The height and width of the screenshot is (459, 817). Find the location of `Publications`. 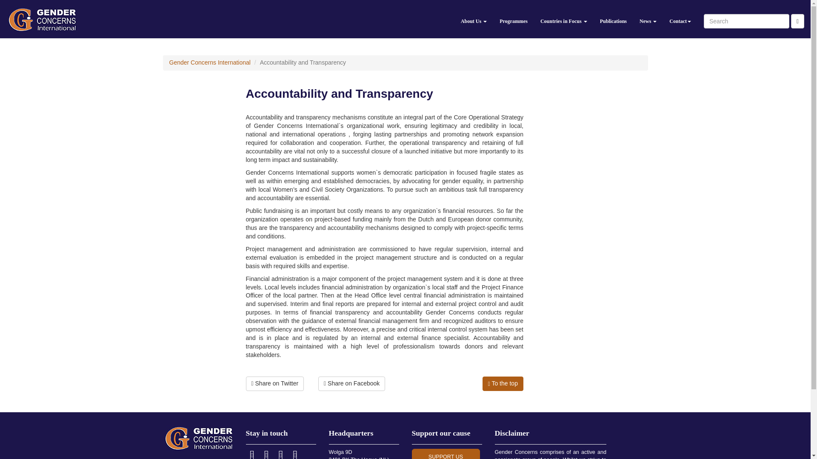

Publications is located at coordinates (614, 19).